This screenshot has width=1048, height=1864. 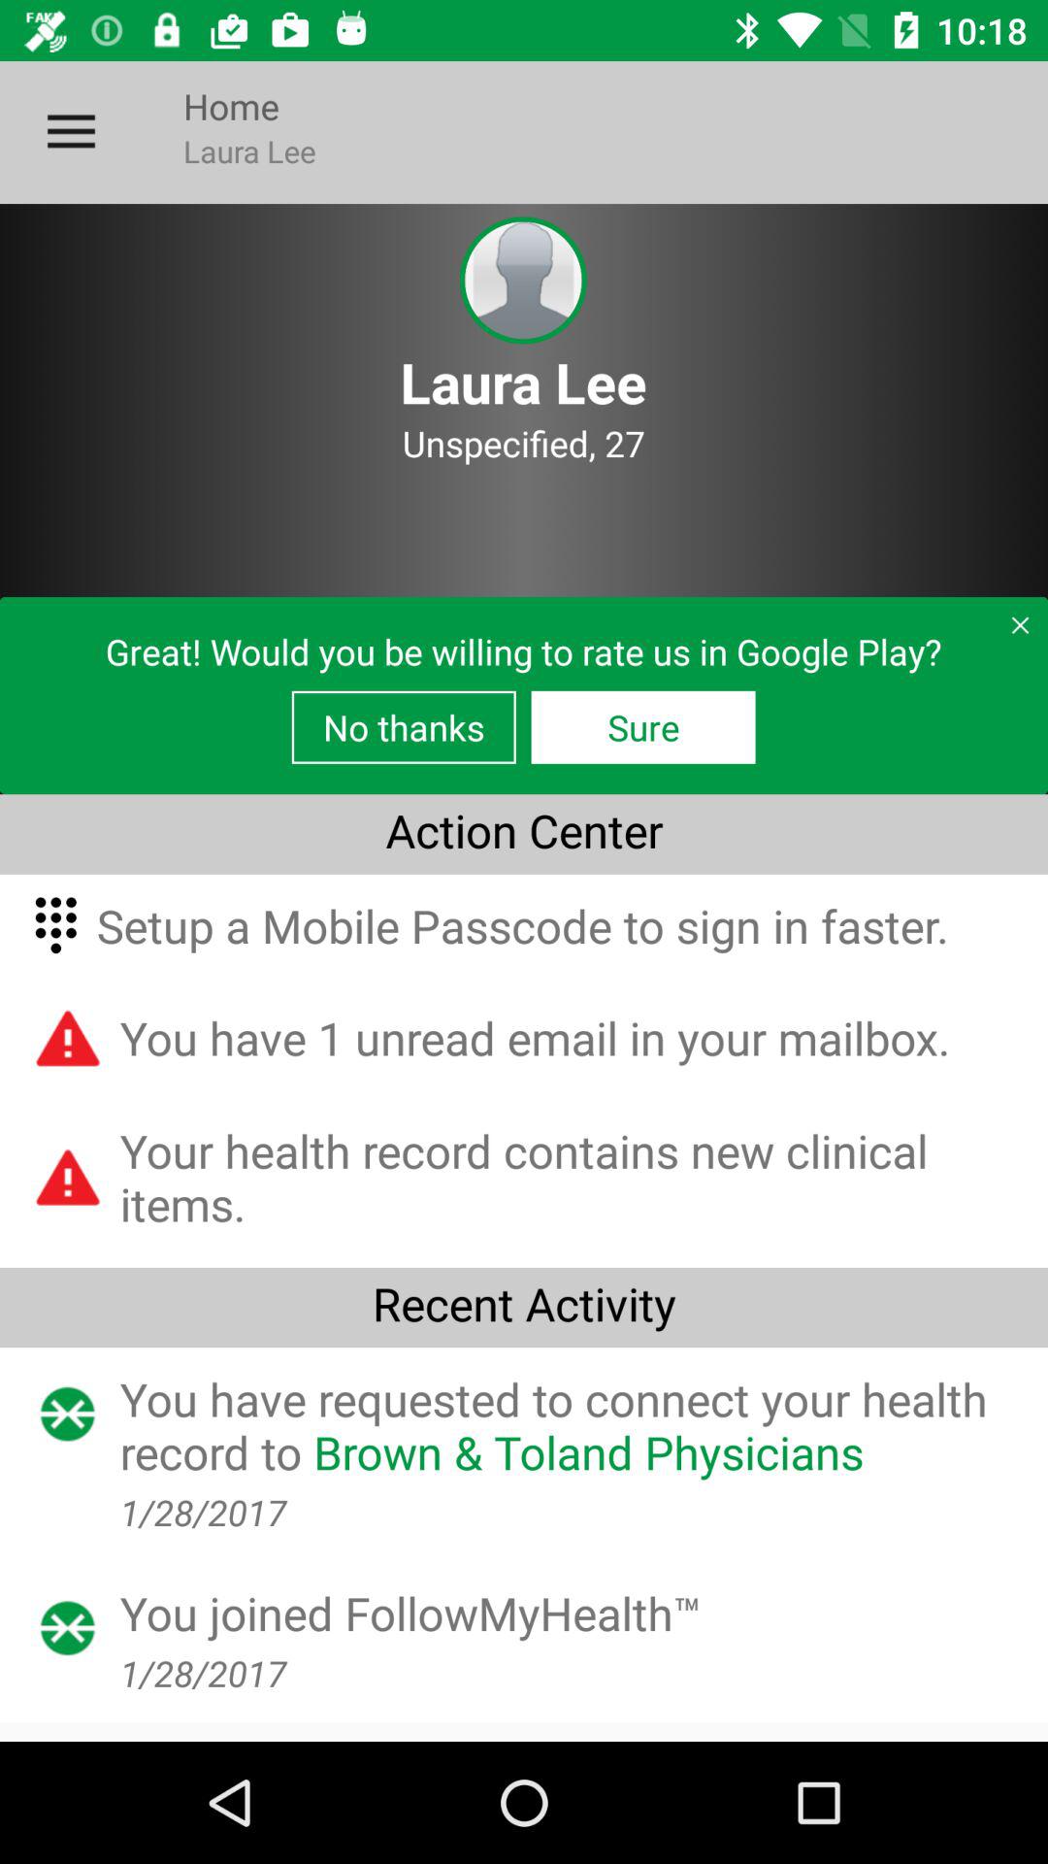 I want to click on click on the wrong option to the right of the text great would you be willing to rate us in google play, so click(x=1011, y=633).